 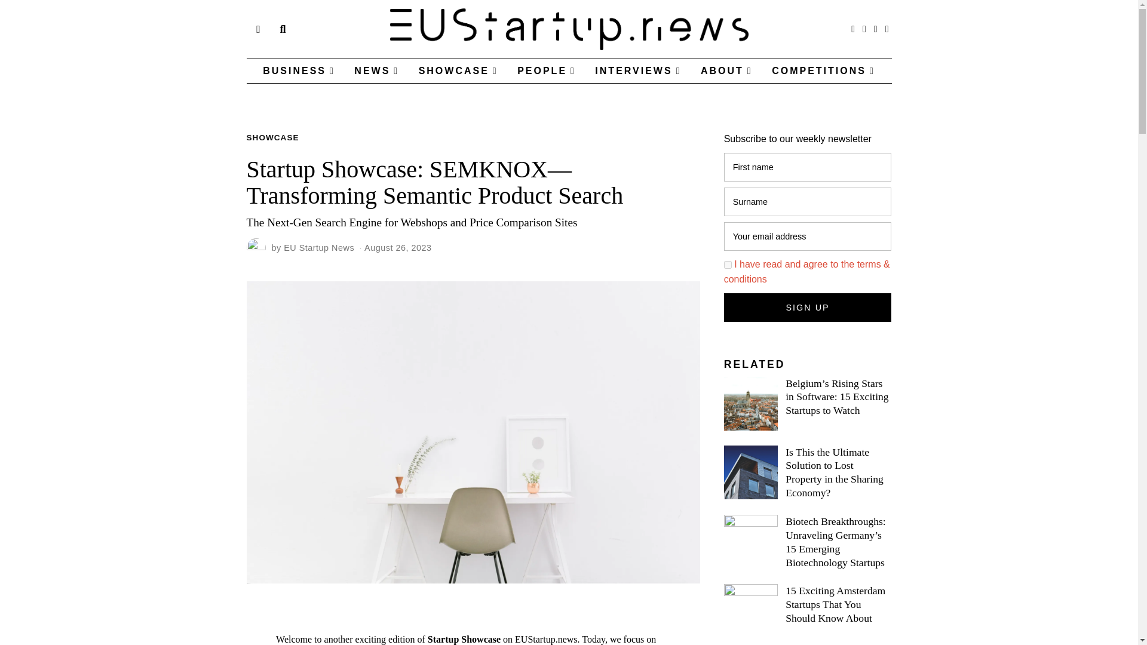 I want to click on SHOWCASE, so click(x=272, y=137).